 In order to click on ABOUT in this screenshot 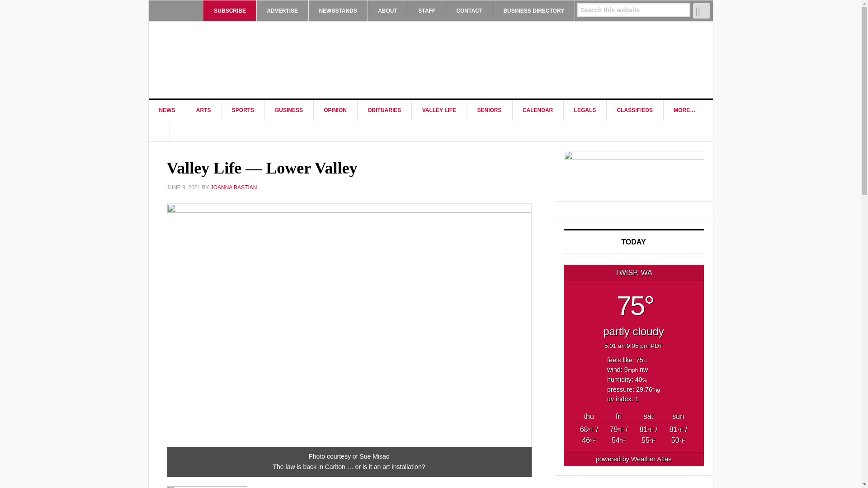, I will do `click(387, 11)`.